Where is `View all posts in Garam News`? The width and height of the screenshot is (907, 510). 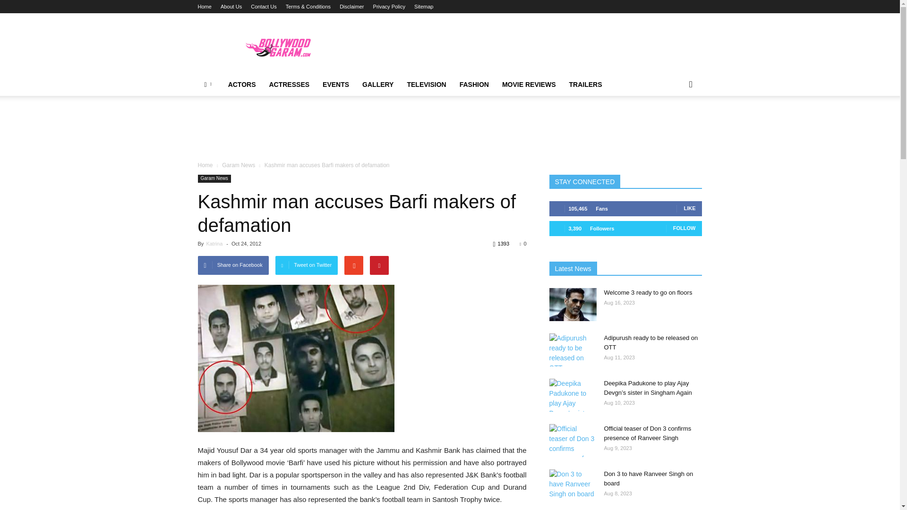 View all posts in Garam News is located at coordinates (238, 165).